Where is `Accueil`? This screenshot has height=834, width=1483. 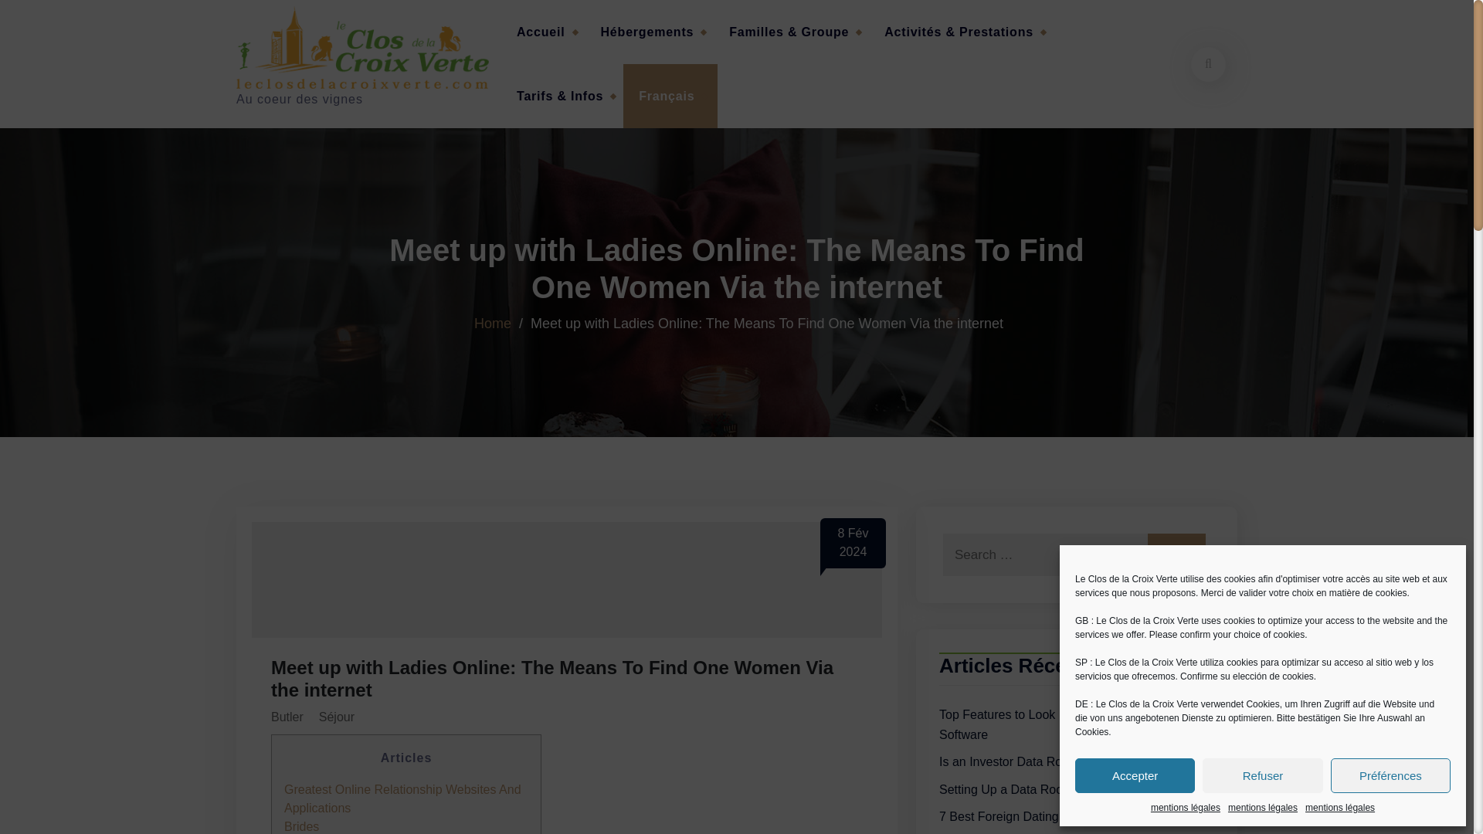
Accueil is located at coordinates (543, 32).